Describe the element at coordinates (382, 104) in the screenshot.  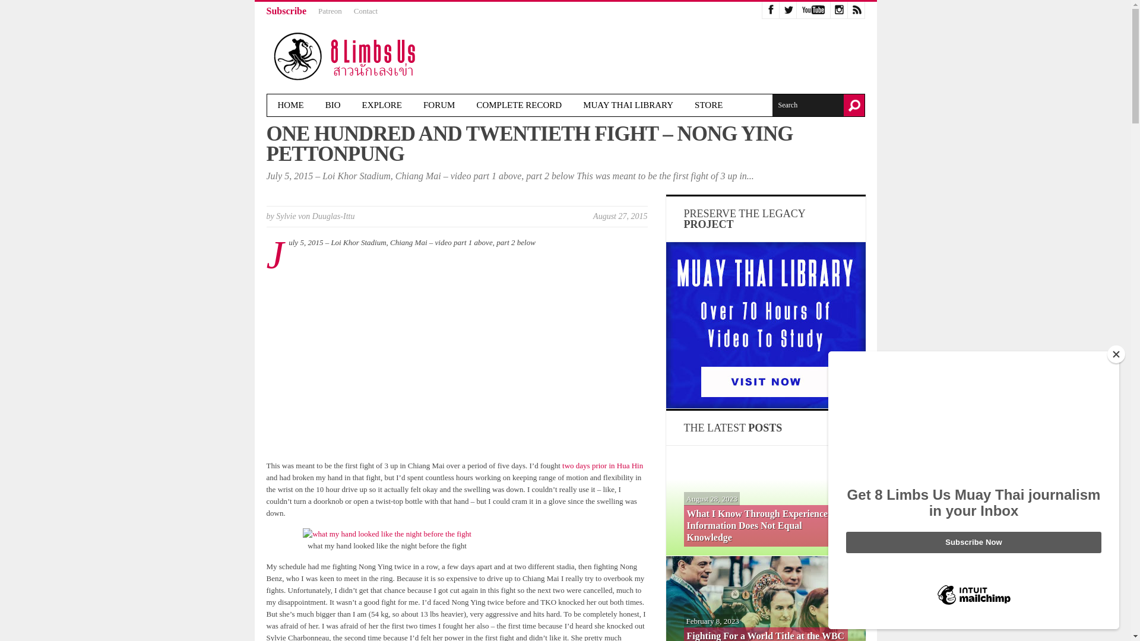
I see `Explore` at that location.